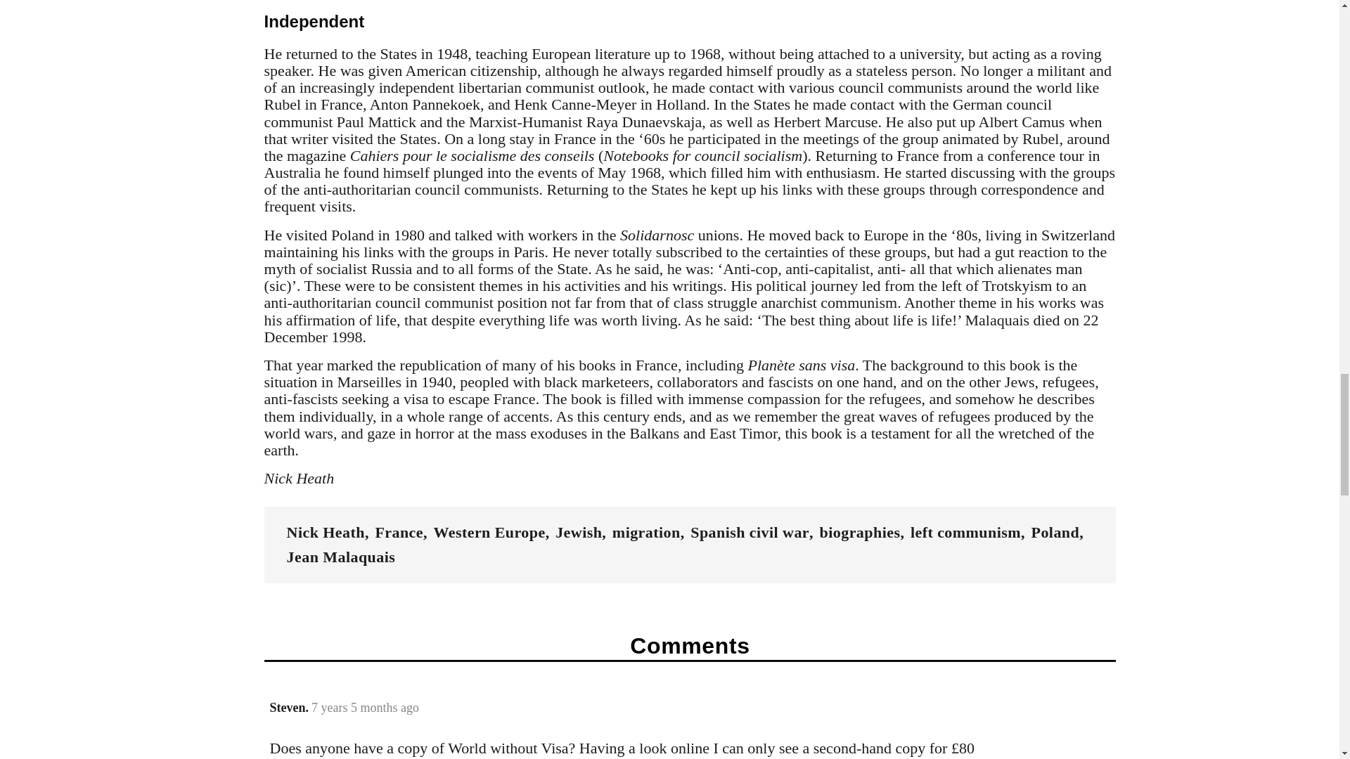  Describe the element at coordinates (399, 533) in the screenshot. I see `France` at that location.